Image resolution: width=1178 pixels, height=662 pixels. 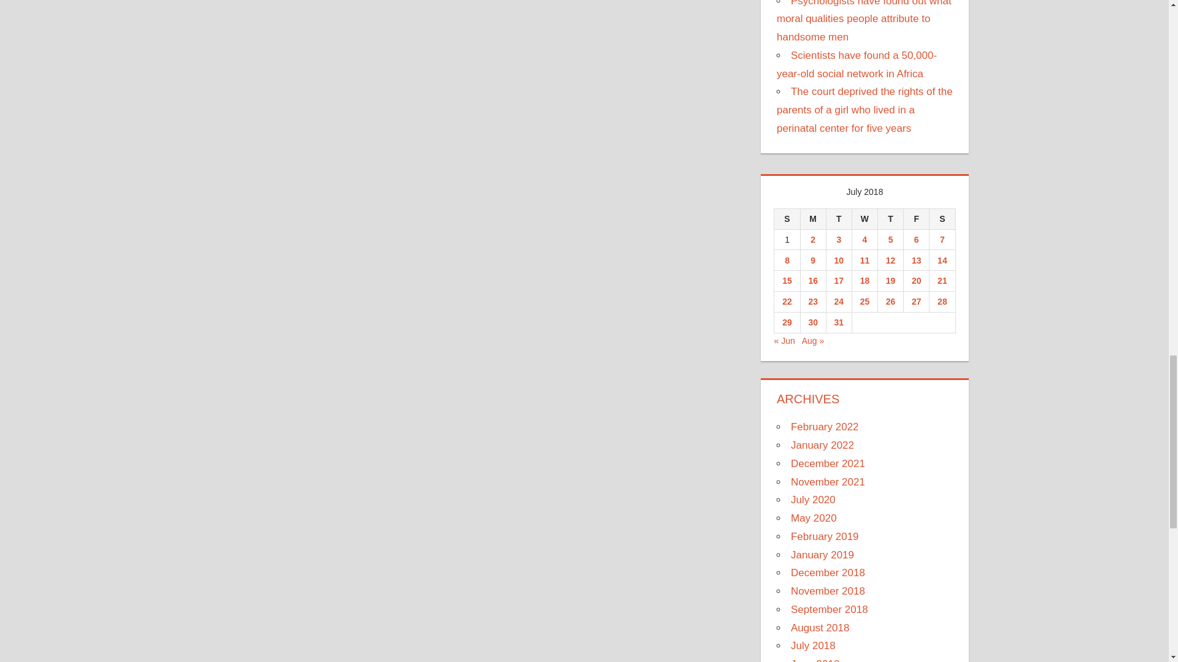 What do you see at coordinates (787, 218) in the screenshot?
I see `Sunday` at bounding box center [787, 218].